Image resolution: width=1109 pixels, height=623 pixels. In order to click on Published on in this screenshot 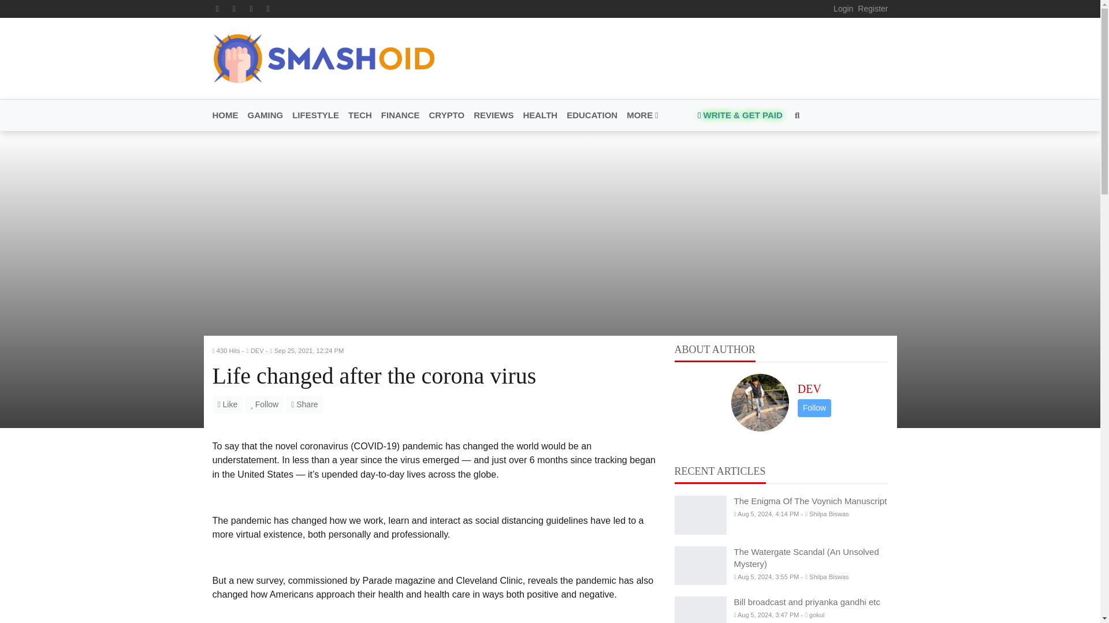, I will do `click(308, 351)`.